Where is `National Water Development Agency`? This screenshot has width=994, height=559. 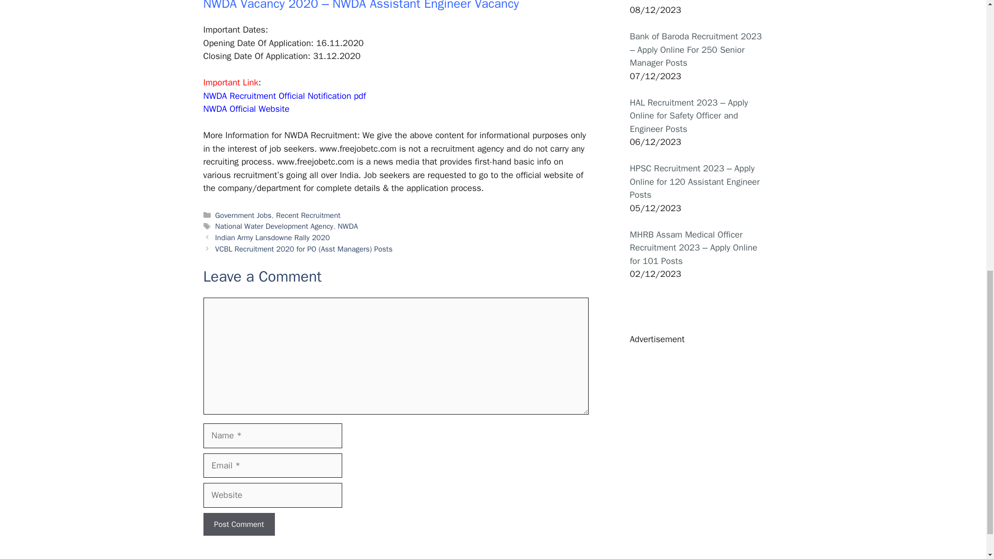
National Water Development Agency is located at coordinates (274, 226).